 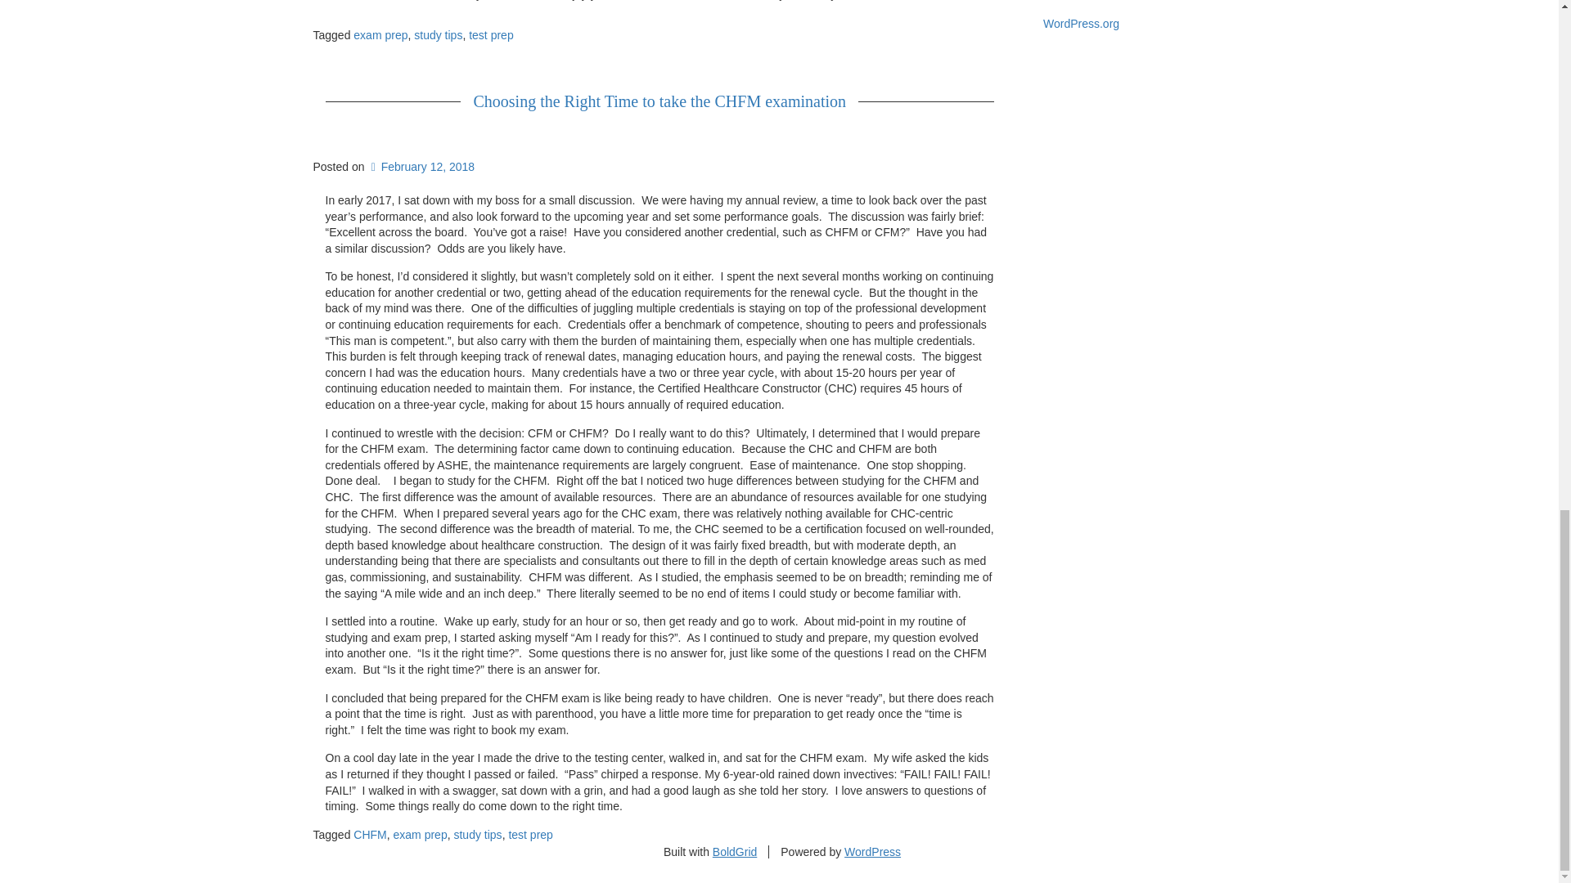 What do you see at coordinates (438, 34) in the screenshot?
I see `study tips` at bounding box center [438, 34].